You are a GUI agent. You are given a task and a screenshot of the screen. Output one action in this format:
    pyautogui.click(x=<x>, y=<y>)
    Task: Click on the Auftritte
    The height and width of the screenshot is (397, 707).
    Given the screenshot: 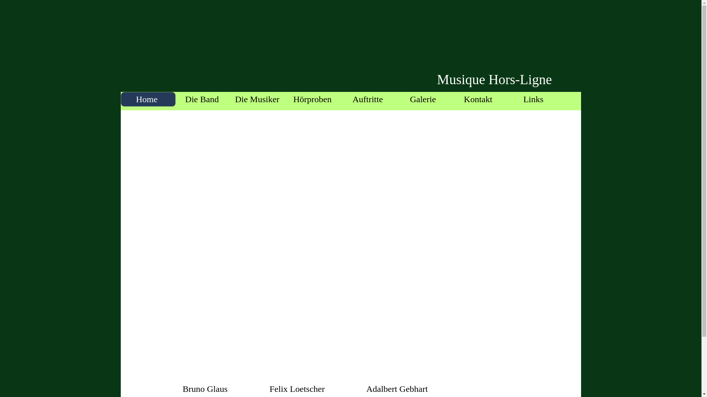 What is the action you would take?
    pyautogui.click(x=369, y=99)
    